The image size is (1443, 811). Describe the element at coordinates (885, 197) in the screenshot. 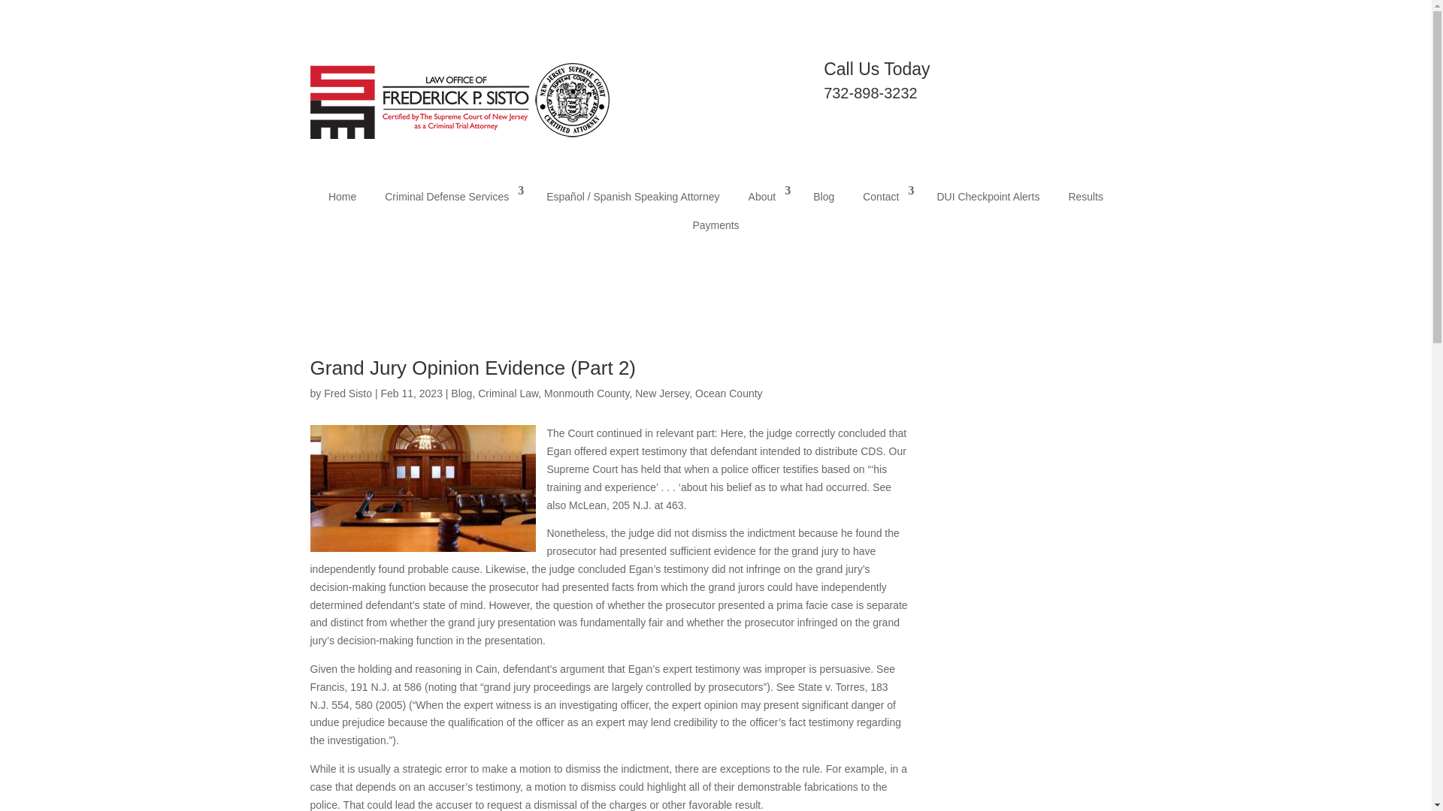

I see `Contact` at that location.